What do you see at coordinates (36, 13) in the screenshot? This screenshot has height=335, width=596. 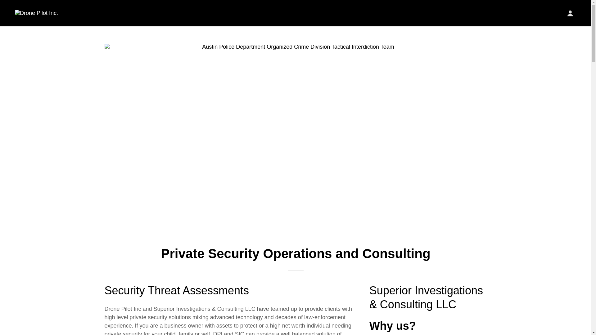 I see `Drone Pilot Inc.` at bounding box center [36, 13].